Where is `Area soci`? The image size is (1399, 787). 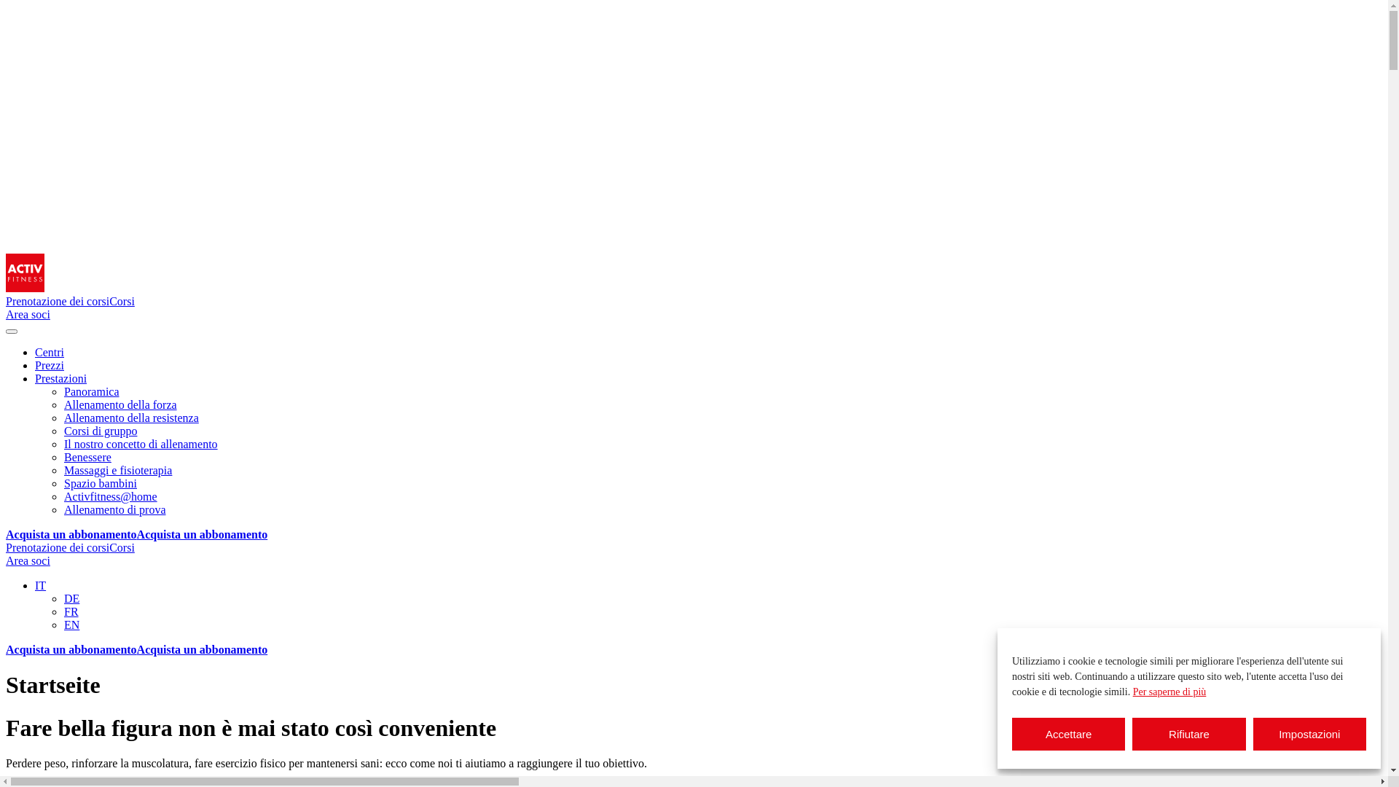
Area soci is located at coordinates (28, 315).